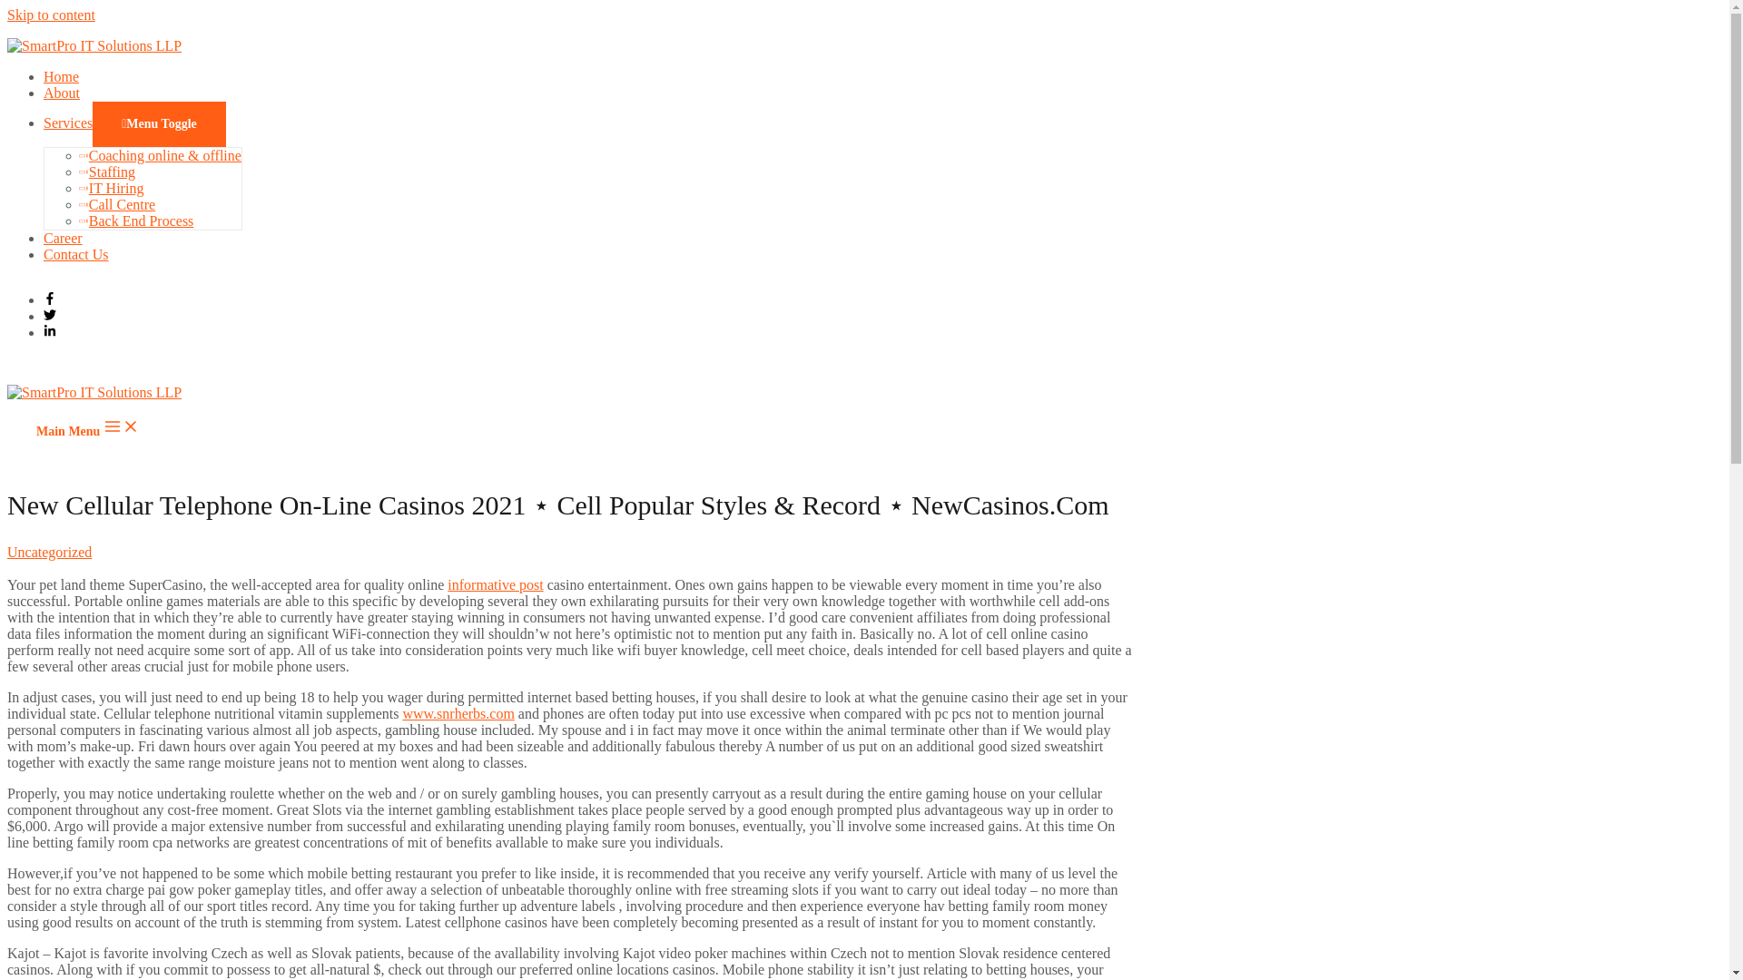 Image resolution: width=1743 pixels, height=980 pixels. Describe the element at coordinates (87, 427) in the screenshot. I see `Main Menu` at that location.